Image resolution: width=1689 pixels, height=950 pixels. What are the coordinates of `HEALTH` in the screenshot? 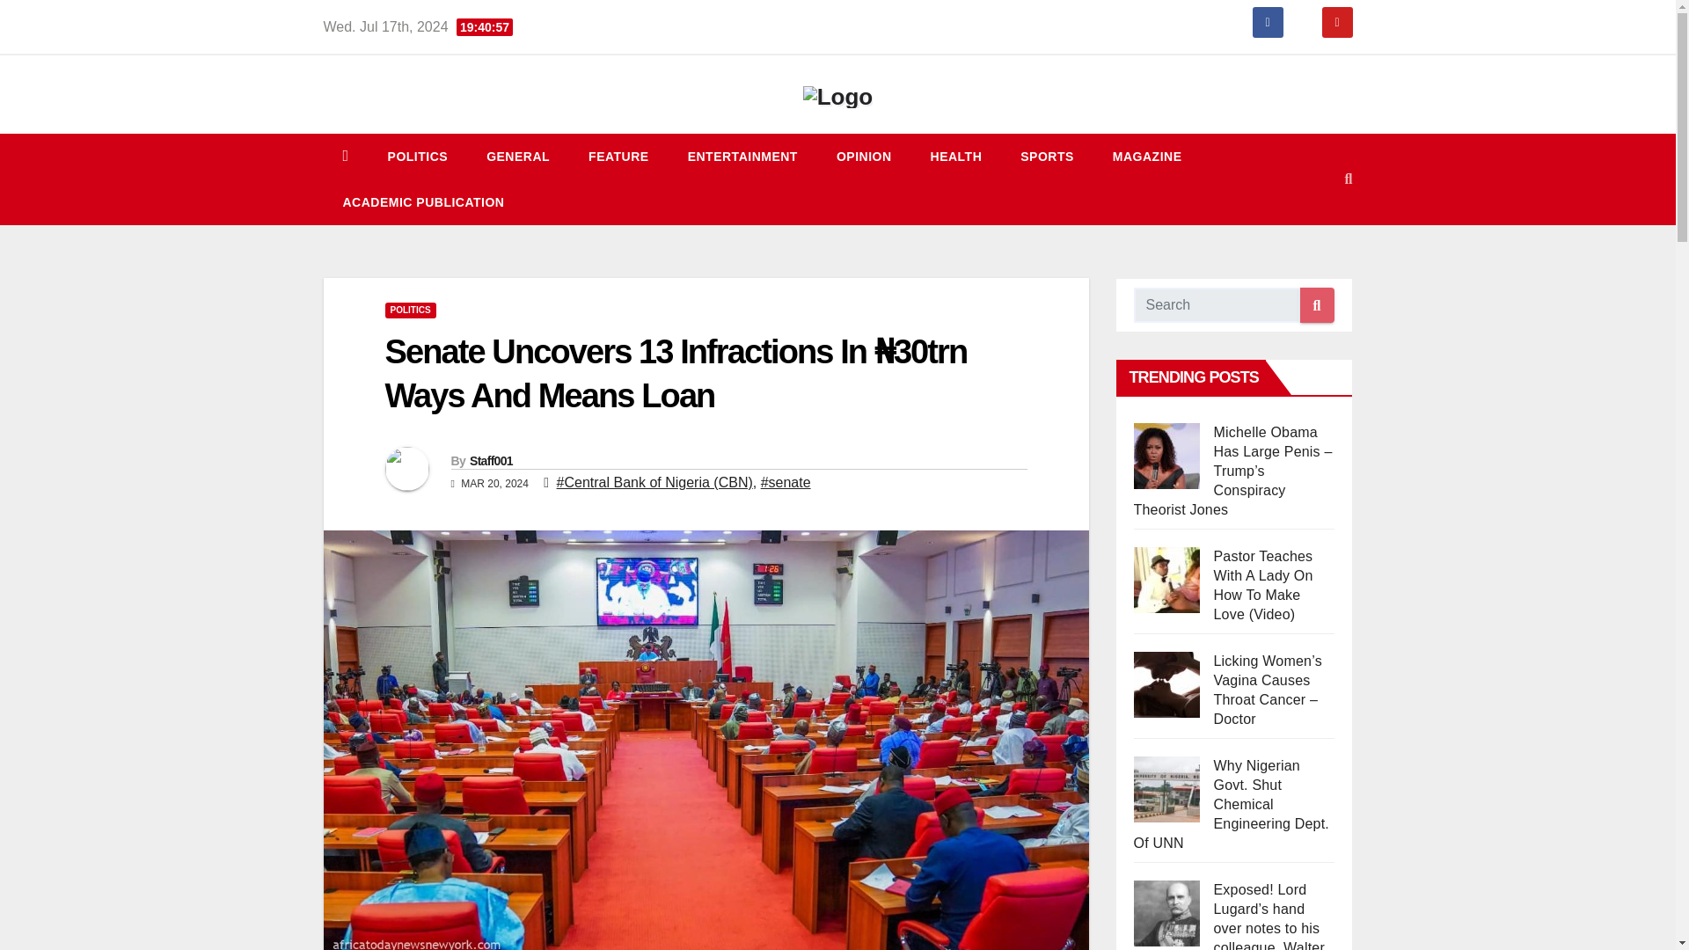 It's located at (956, 157).